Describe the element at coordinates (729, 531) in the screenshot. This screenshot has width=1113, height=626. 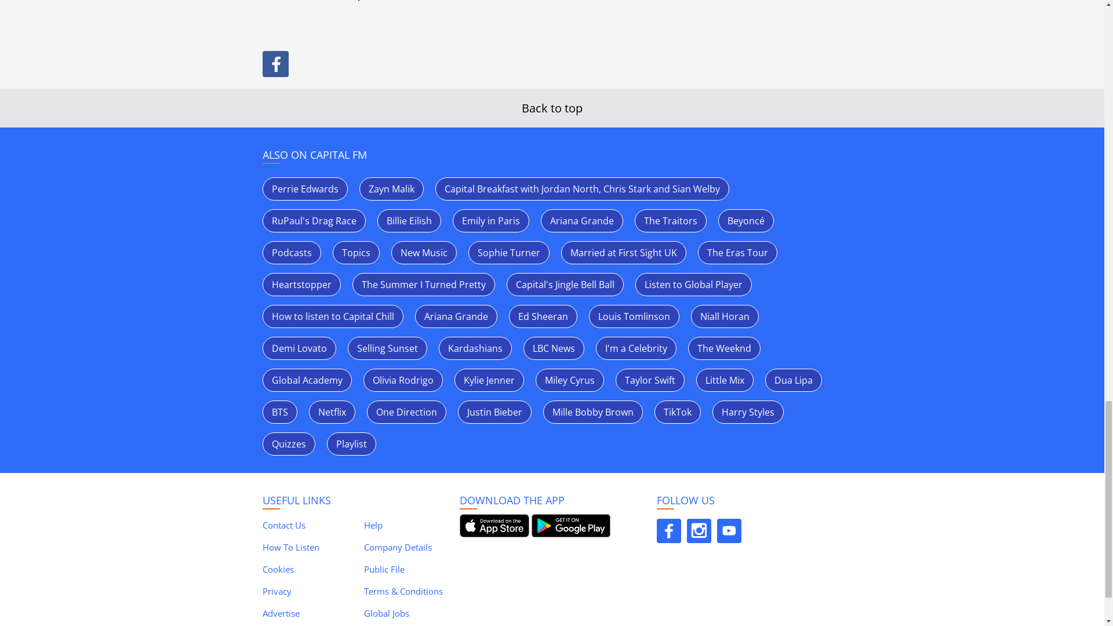
I see `Follow Capital on Youtube` at that location.